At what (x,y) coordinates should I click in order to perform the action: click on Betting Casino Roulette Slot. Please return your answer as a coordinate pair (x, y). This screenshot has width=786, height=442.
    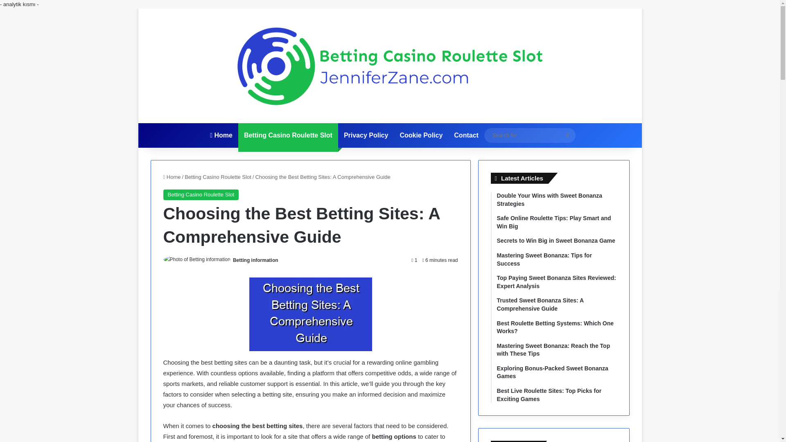
    Looking at the image, I should click on (218, 177).